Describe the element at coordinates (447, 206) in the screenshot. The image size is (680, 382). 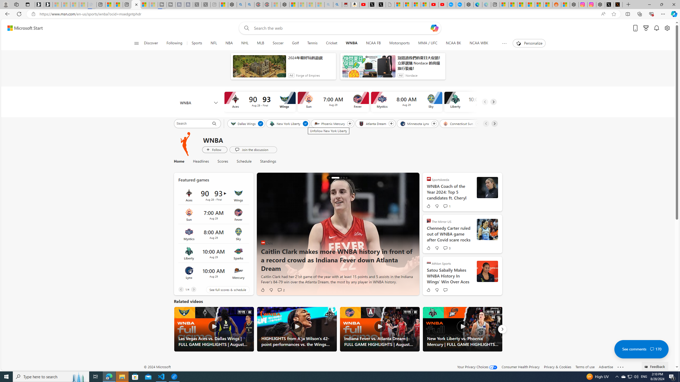
I see `View comments 1 Comment` at that location.